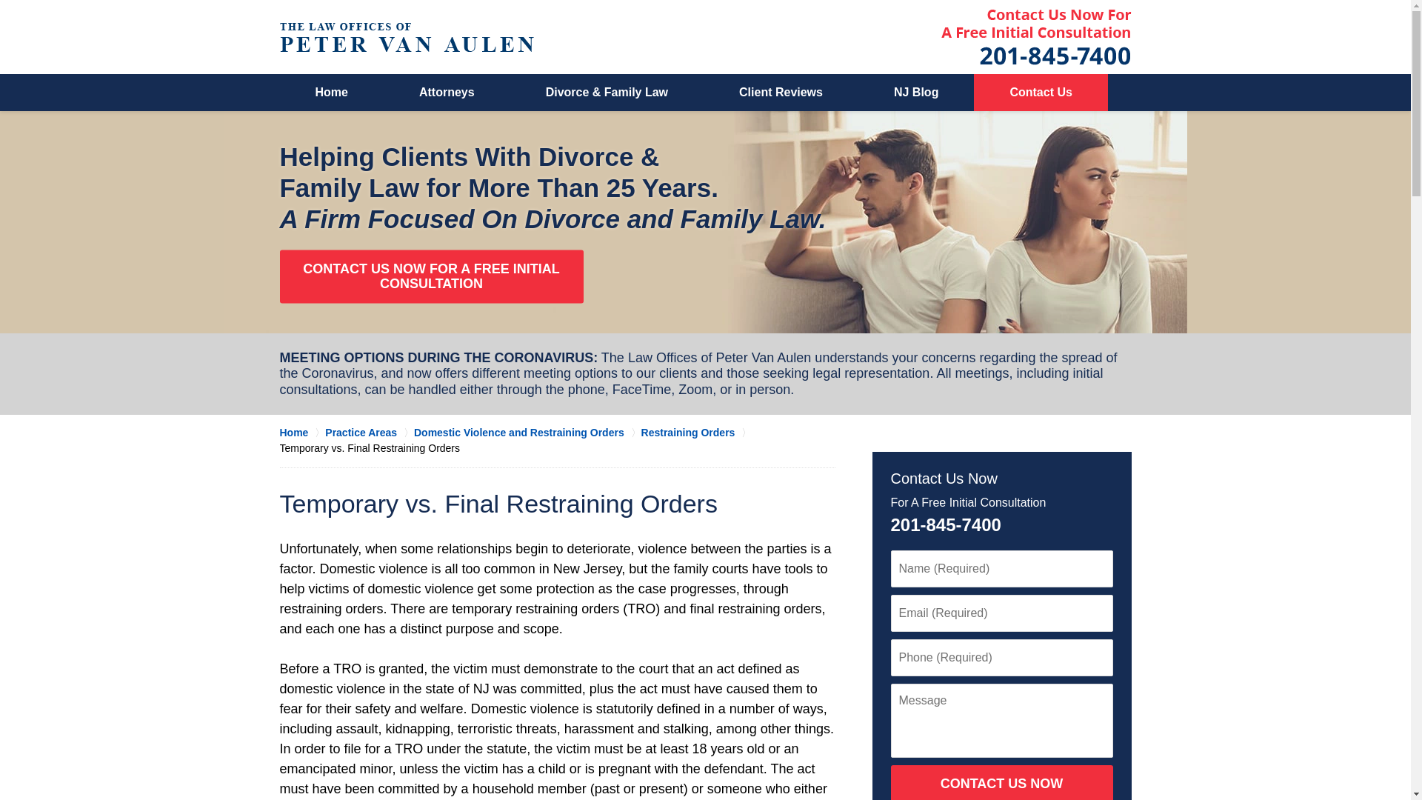 Image resolution: width=1422 pixels, height=800 pixels. I want to click on The Law Offices of Peter Van Aulen Home, so click(407, 37).